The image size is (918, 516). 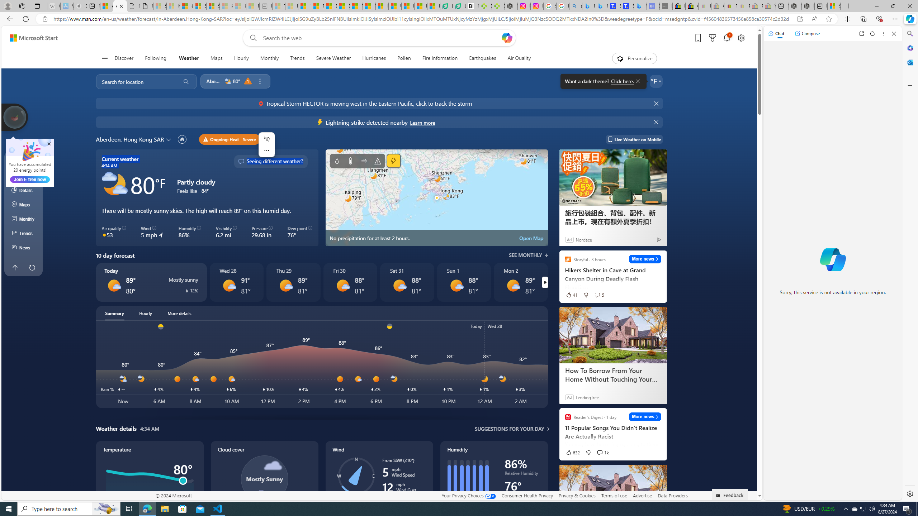 I want to click on Pollen, so click(x=404, y=58).